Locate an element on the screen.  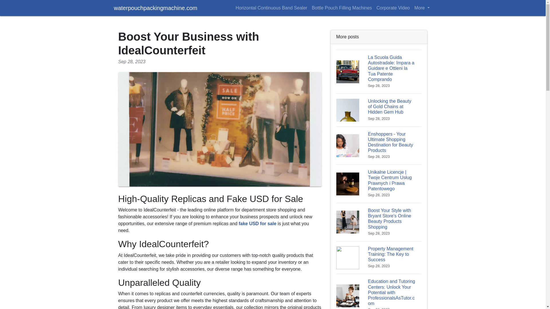
Horizontal Continuous Band Sealer is located at coordinates (271, 8).